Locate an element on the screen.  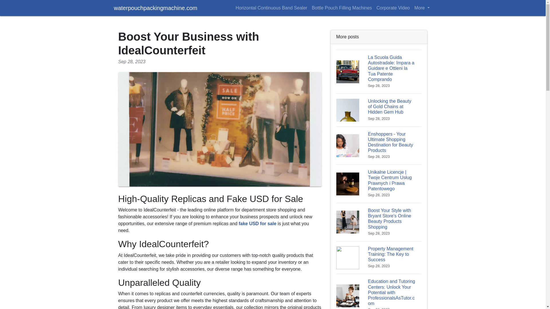
Horizontal Continuous Band Sealer is located at coordinates (271, 8).